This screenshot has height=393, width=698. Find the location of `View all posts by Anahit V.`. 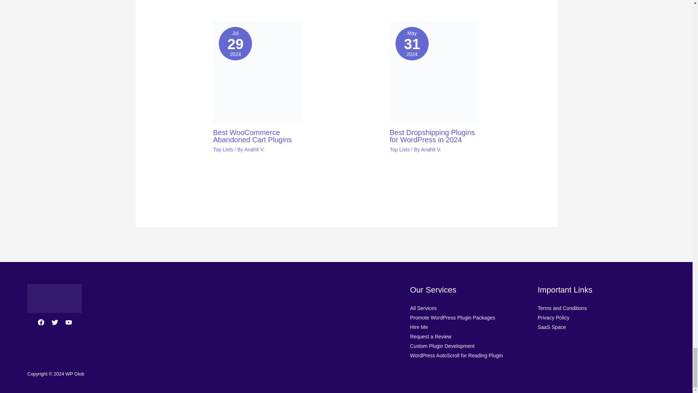

View all posts by Anahit V. is located at coordinates (431, 149).